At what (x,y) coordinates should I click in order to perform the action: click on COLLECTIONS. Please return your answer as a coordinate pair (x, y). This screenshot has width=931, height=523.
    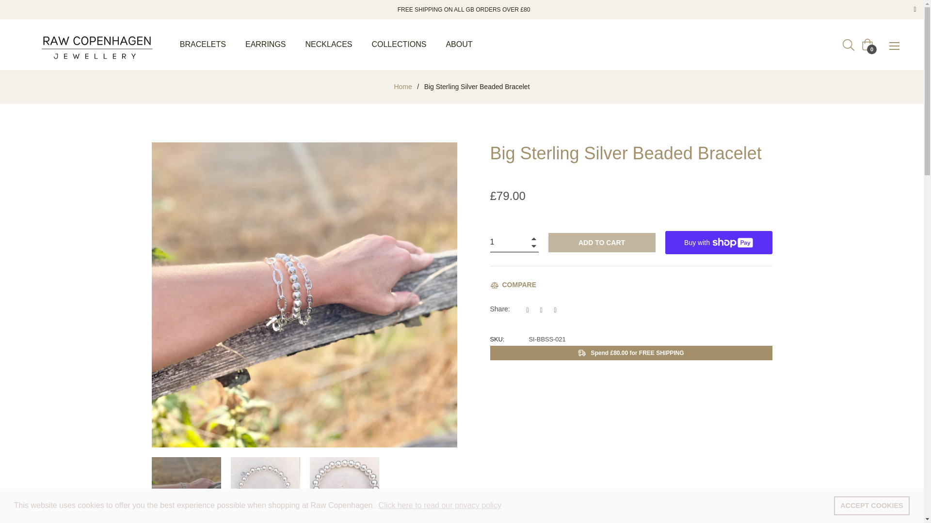
    Looking at the image, I should click on (399, 45).